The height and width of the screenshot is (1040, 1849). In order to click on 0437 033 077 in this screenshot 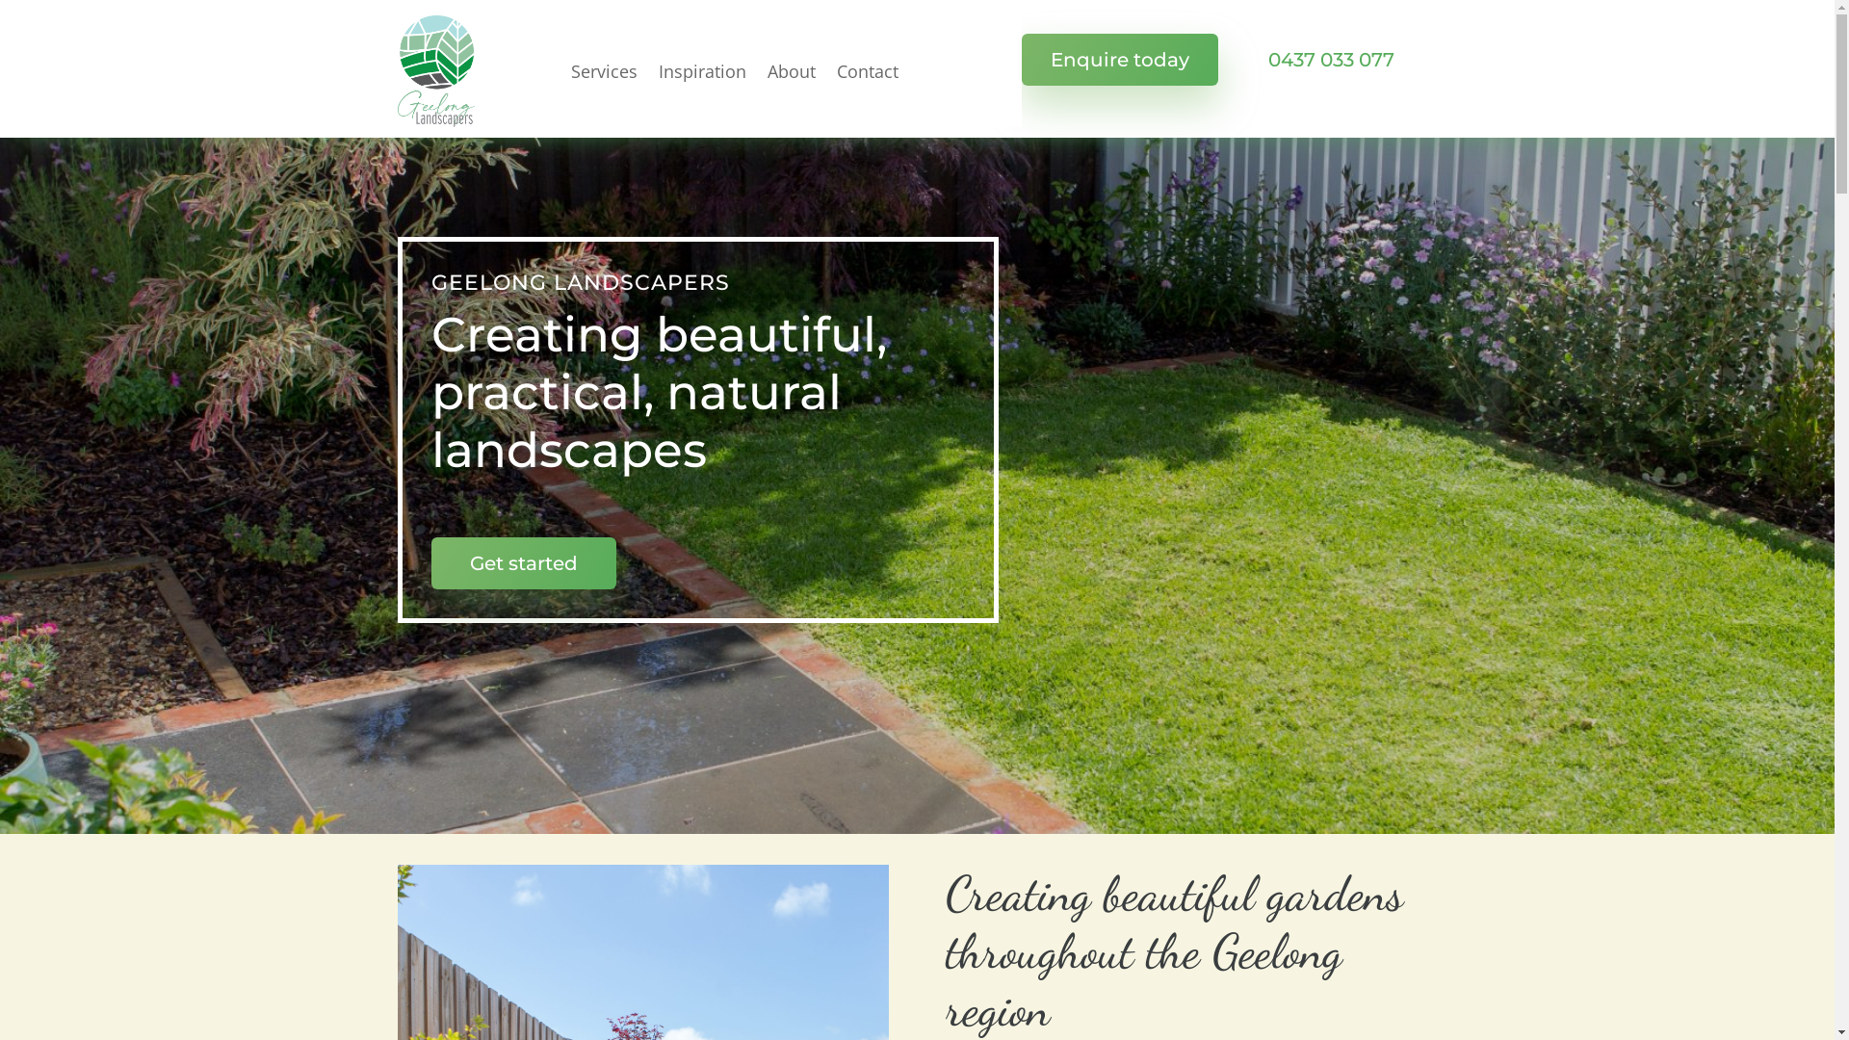, I will do `click(1331, 60)`.